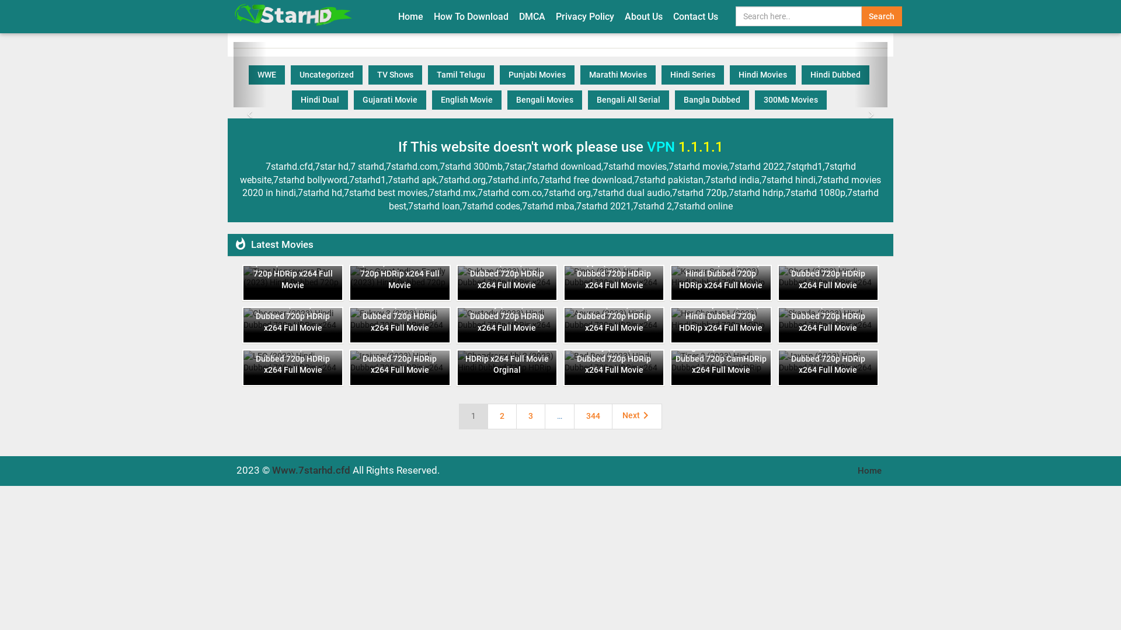  I want to click on Ghost (2023) Hindi Dubbed 720p HDRip x264 Full Movie, so click(828, 283).